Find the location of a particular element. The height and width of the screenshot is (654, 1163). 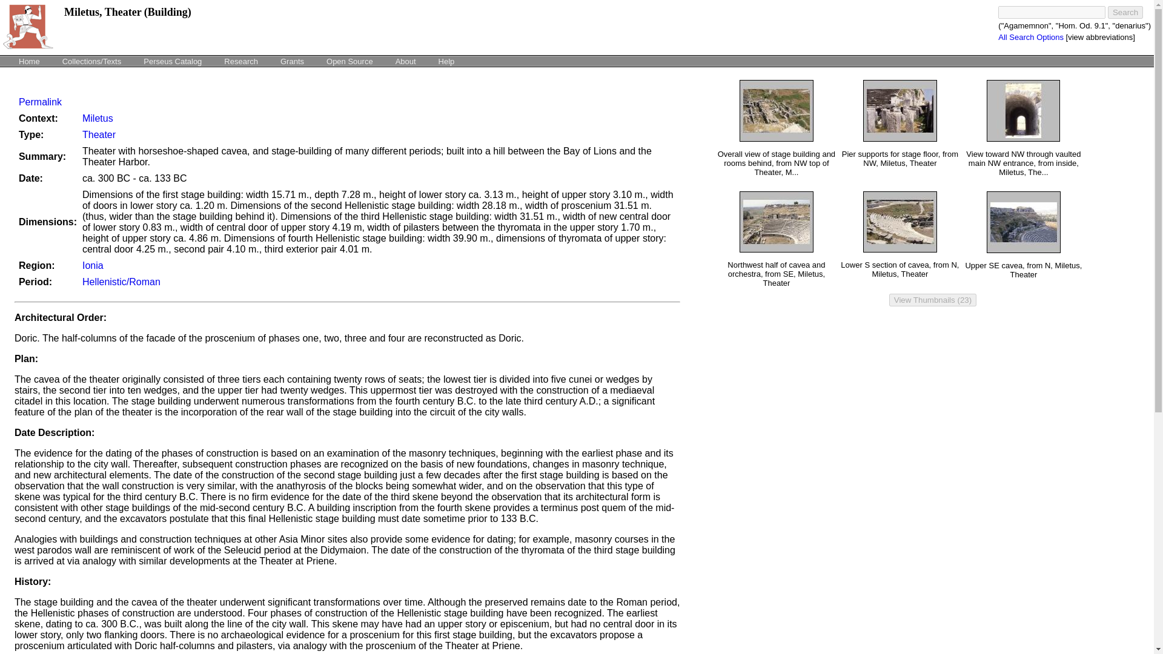

Help is located at coordinates (446, 61).